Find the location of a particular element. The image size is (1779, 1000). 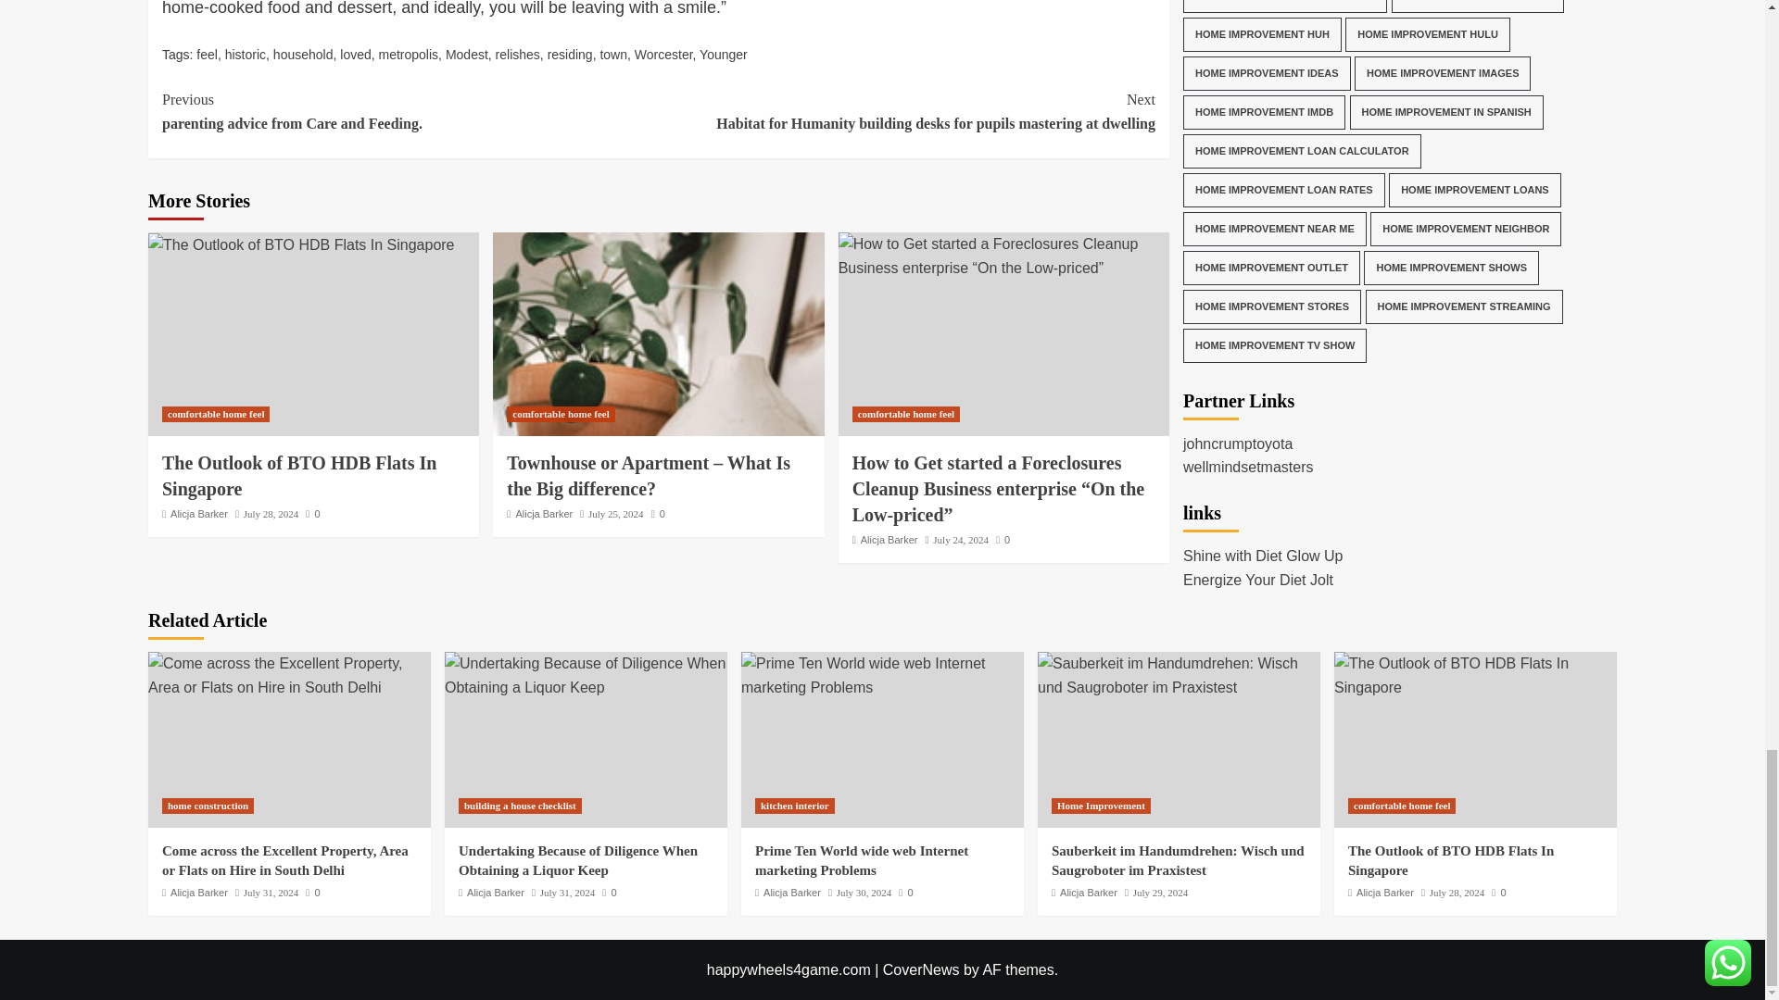

town is located at coordinates (613, 54).